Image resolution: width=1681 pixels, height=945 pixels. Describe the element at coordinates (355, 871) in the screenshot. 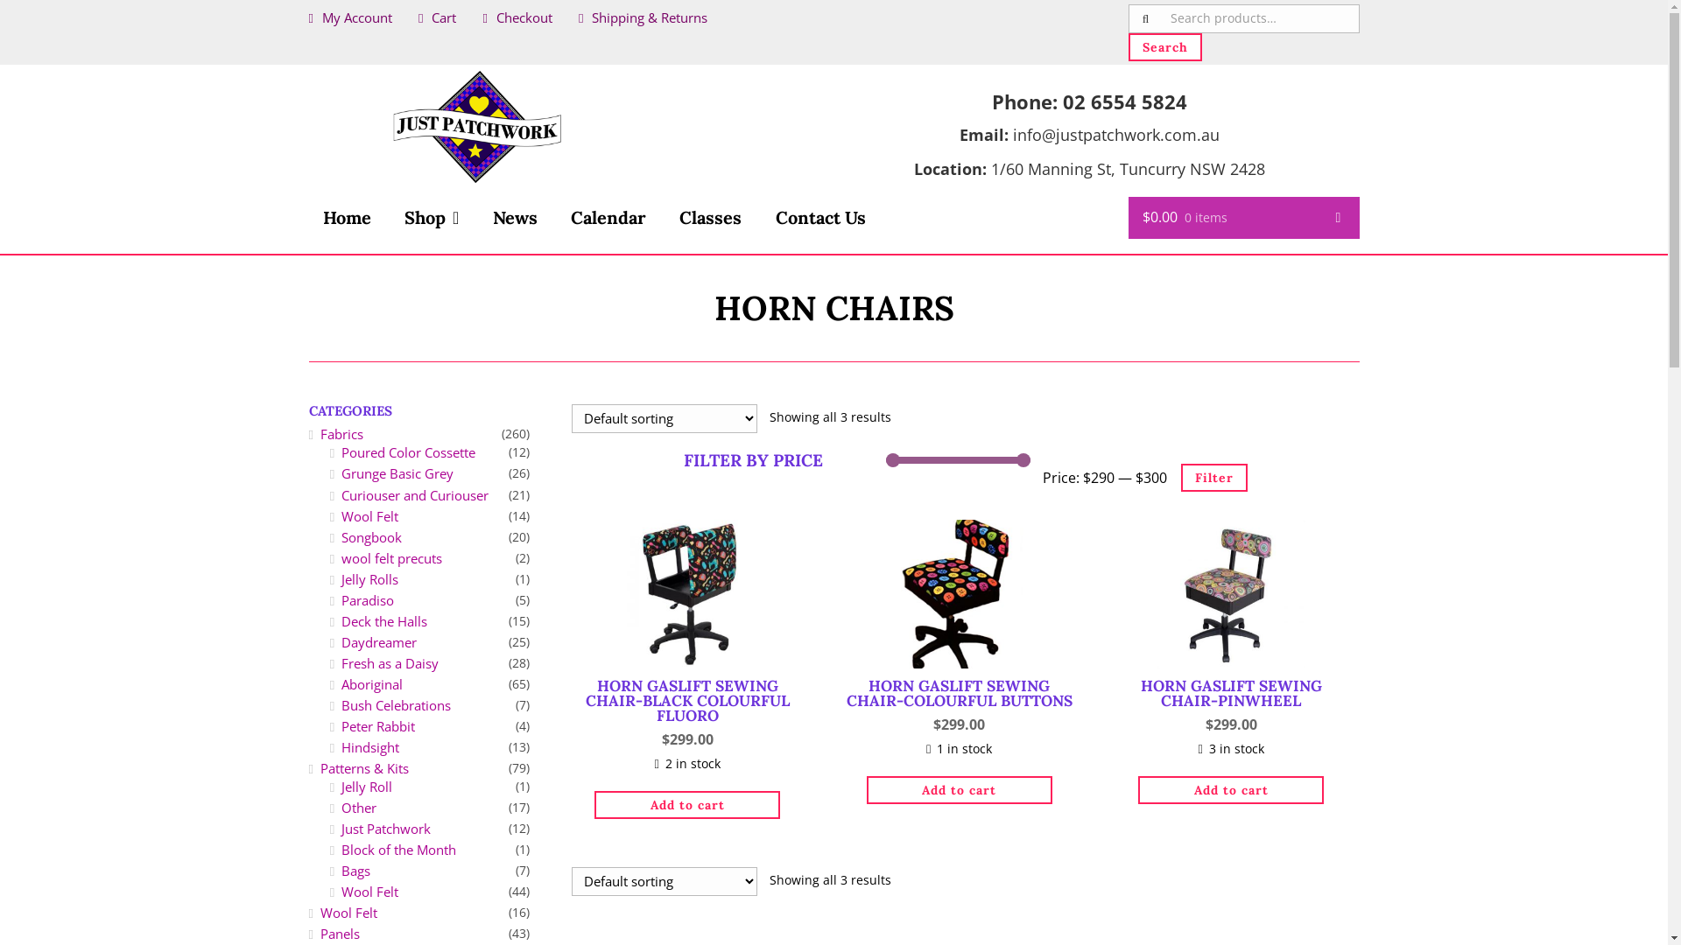

I see `Bags` at that location.